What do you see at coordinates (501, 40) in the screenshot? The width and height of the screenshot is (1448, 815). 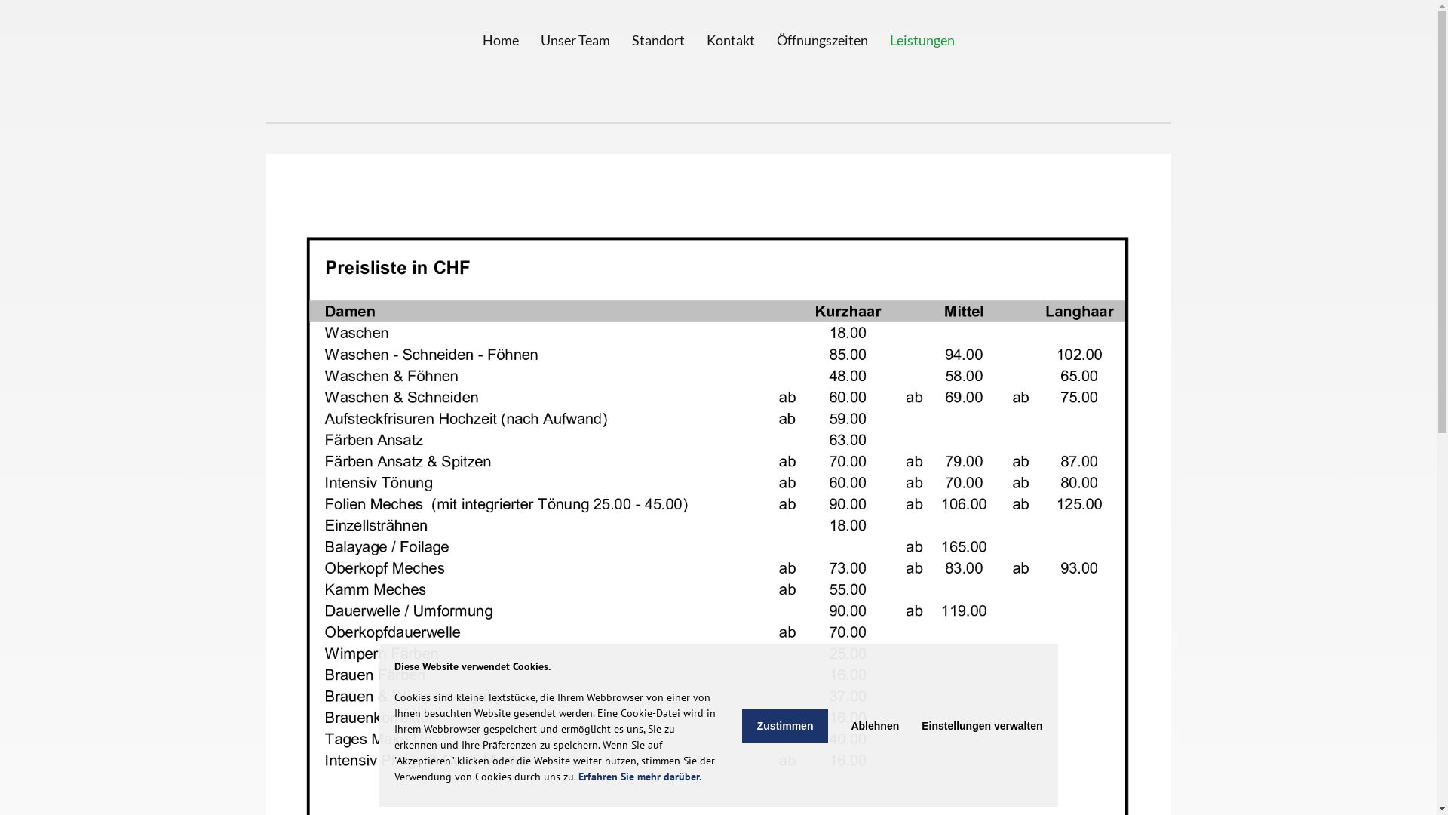 I see `Home` at bounding box center [501, 40].